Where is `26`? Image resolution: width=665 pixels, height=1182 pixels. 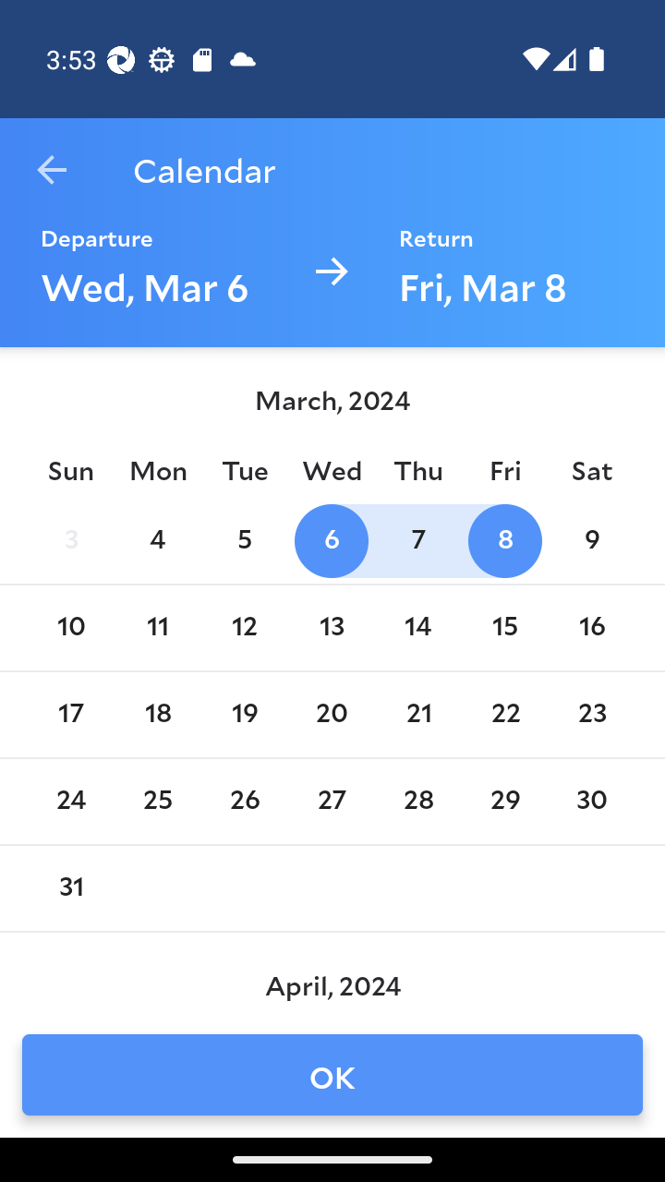
26 is located at coordinates (244, 802).